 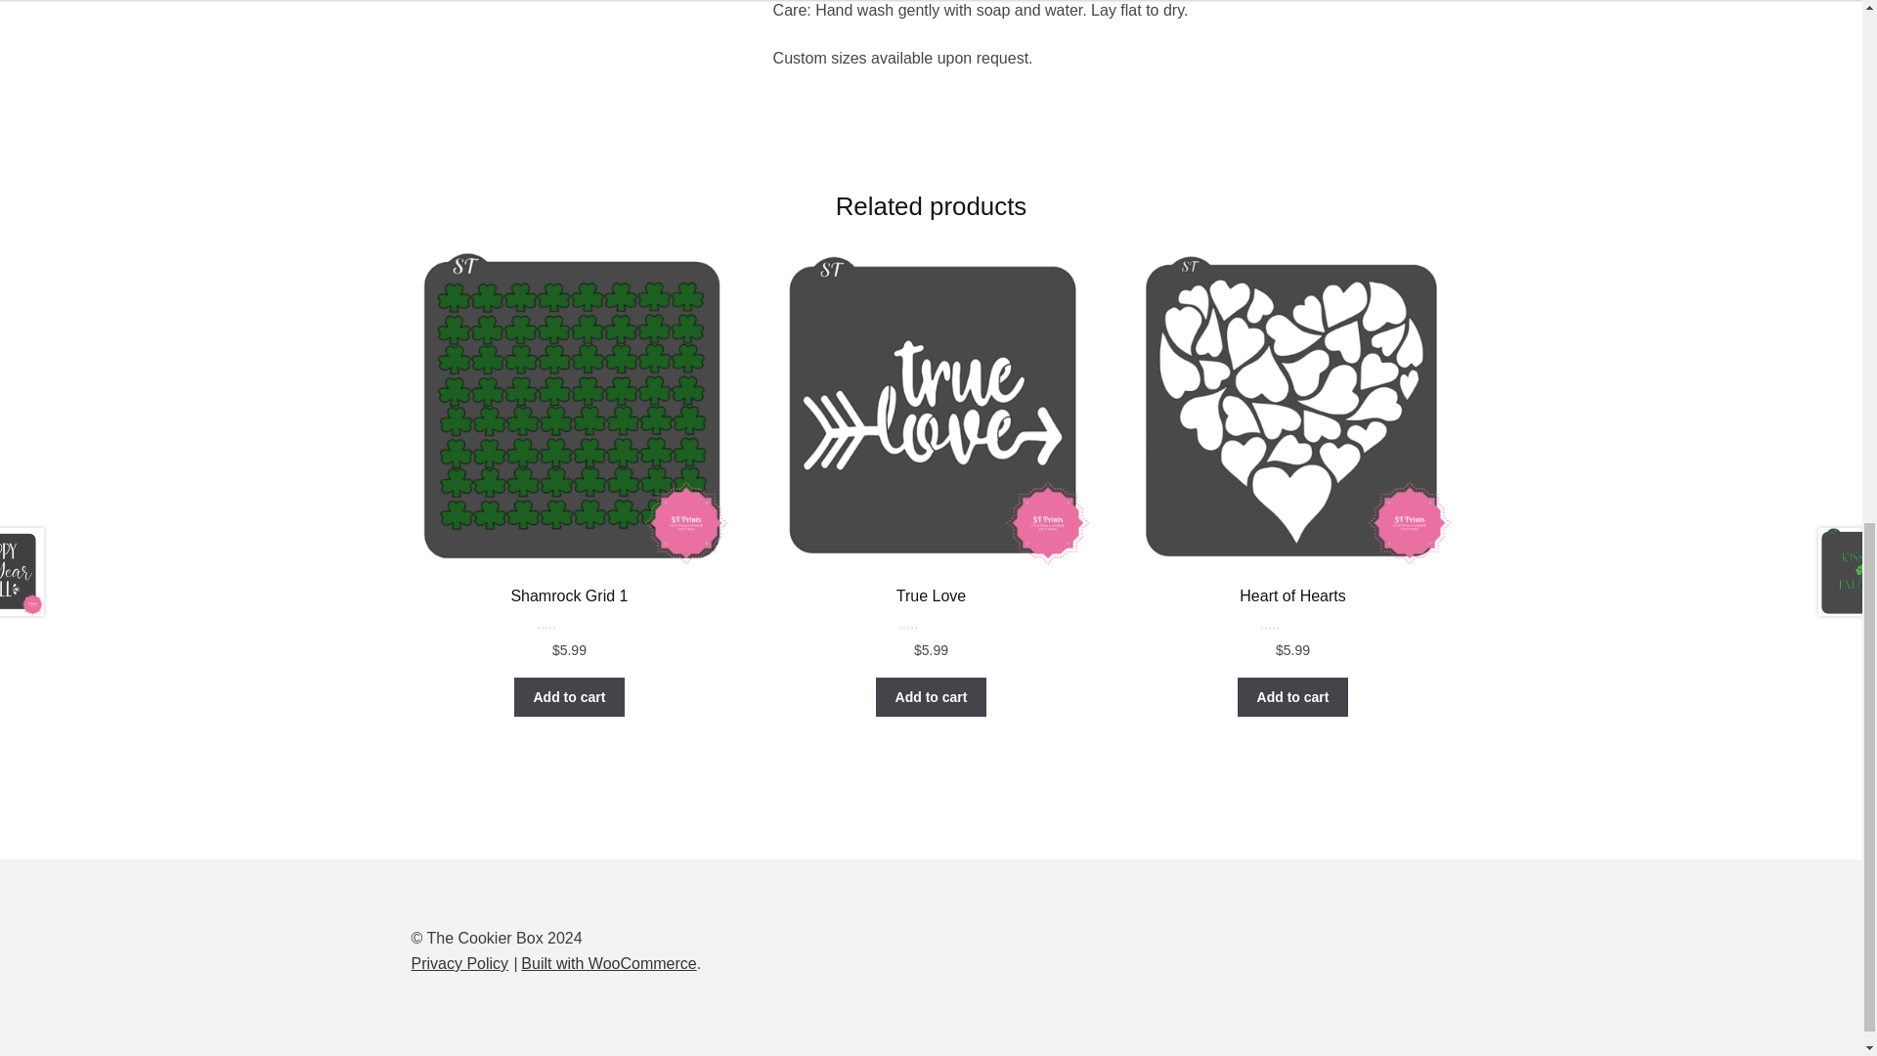 I want to click on WooCommerce - The Best eCommerce Platform for WordPress, so click(x=608, y=963).